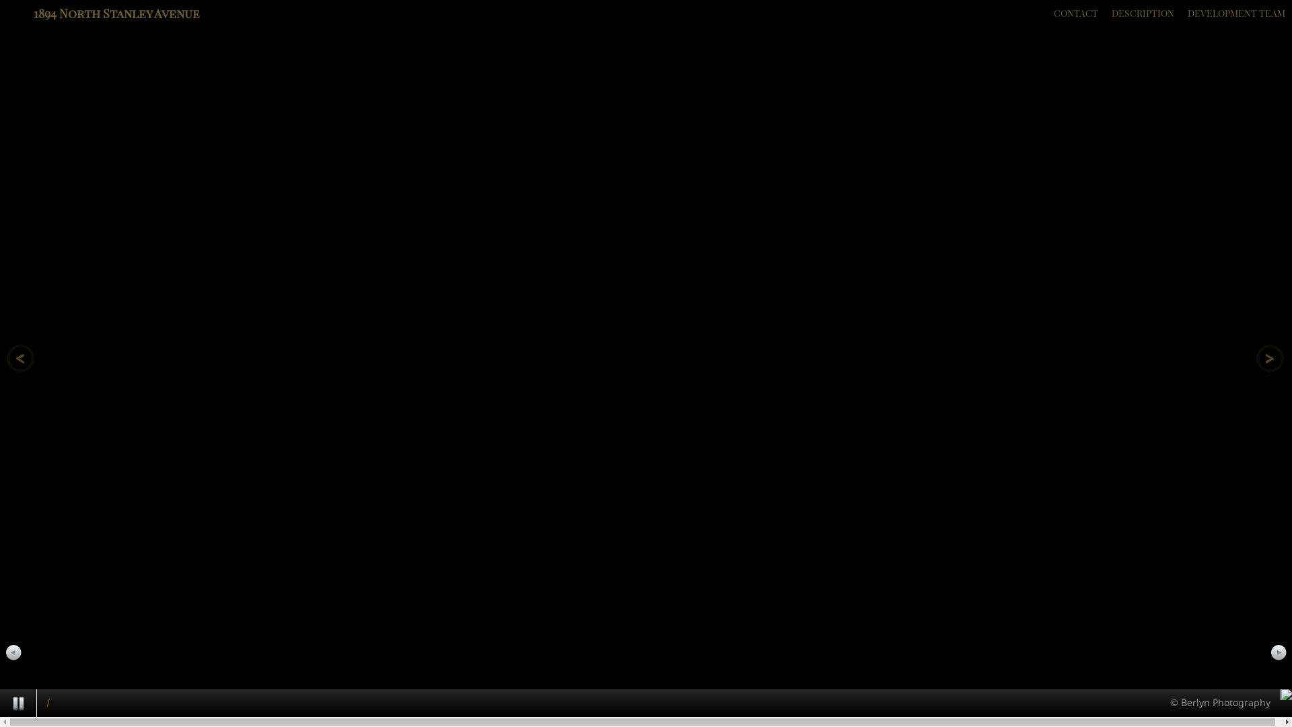 The height and width of the screenshot is (727, 1292). I want to click on 1894 North Stanley Avenue, so click(117, 13).